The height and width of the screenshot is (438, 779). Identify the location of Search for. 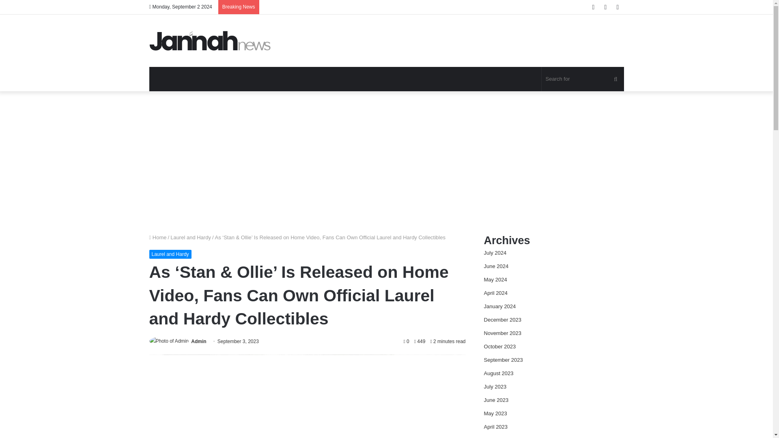
(583, 79).